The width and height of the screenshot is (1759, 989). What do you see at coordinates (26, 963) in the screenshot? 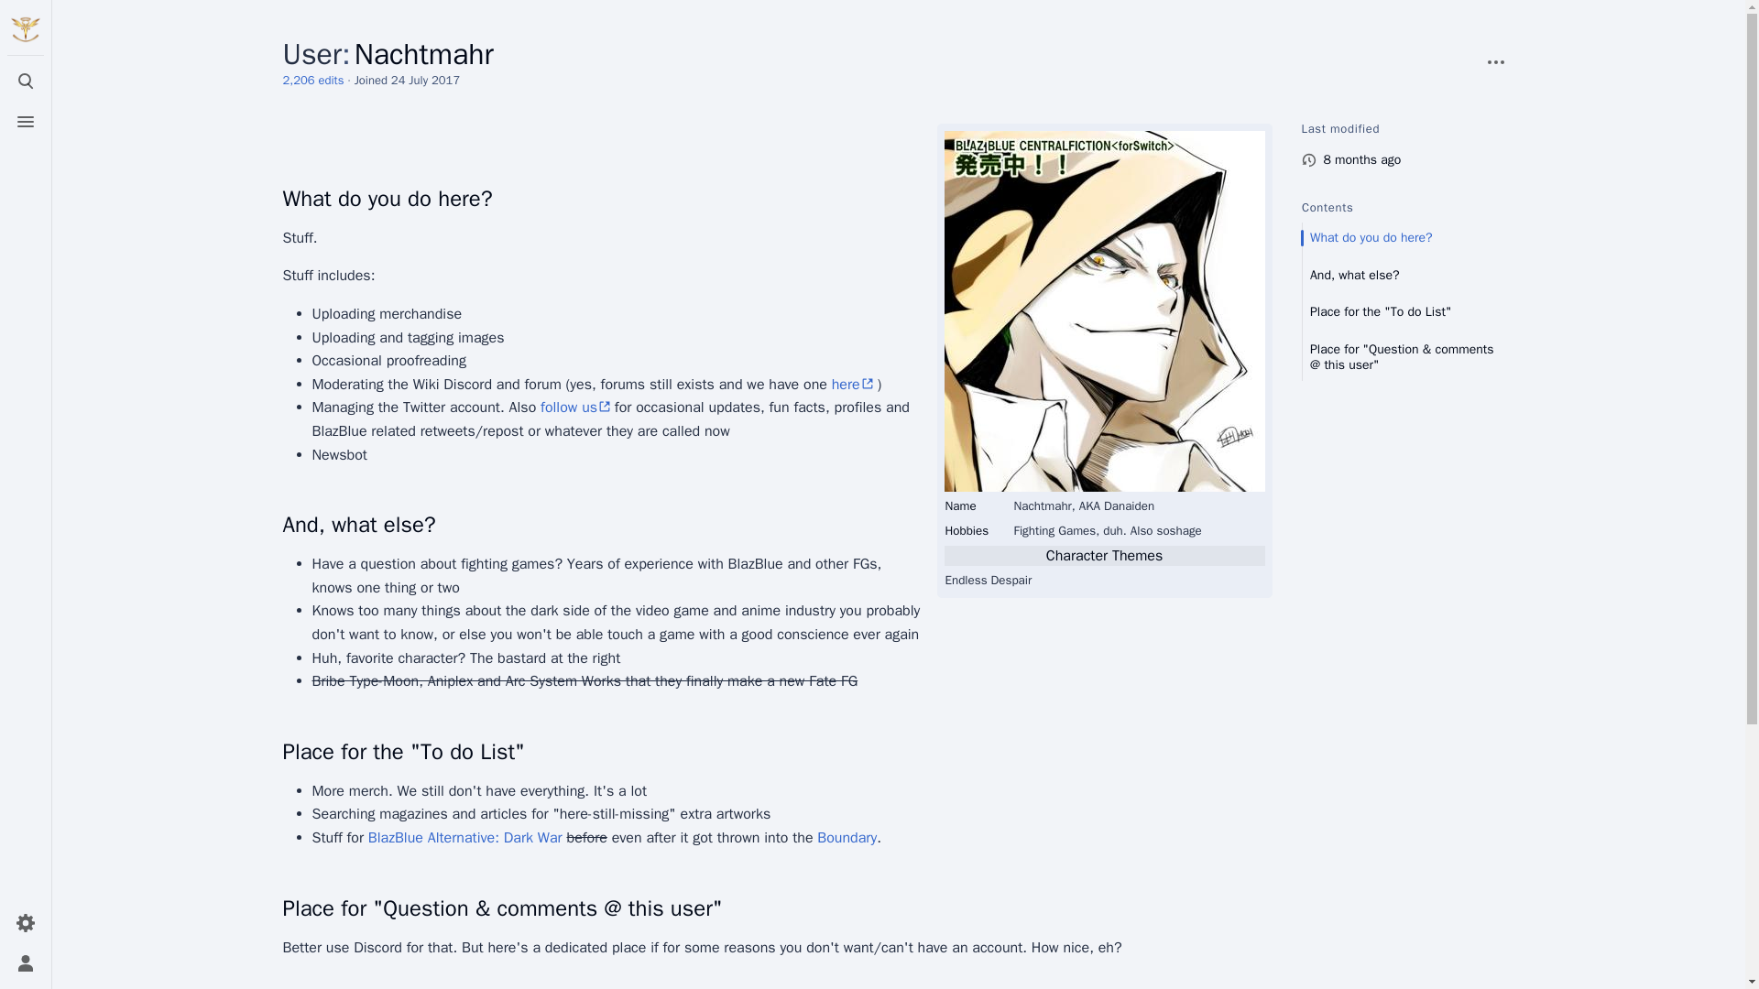
I see `Toggle personal menu` at bounding box center [26, 963].